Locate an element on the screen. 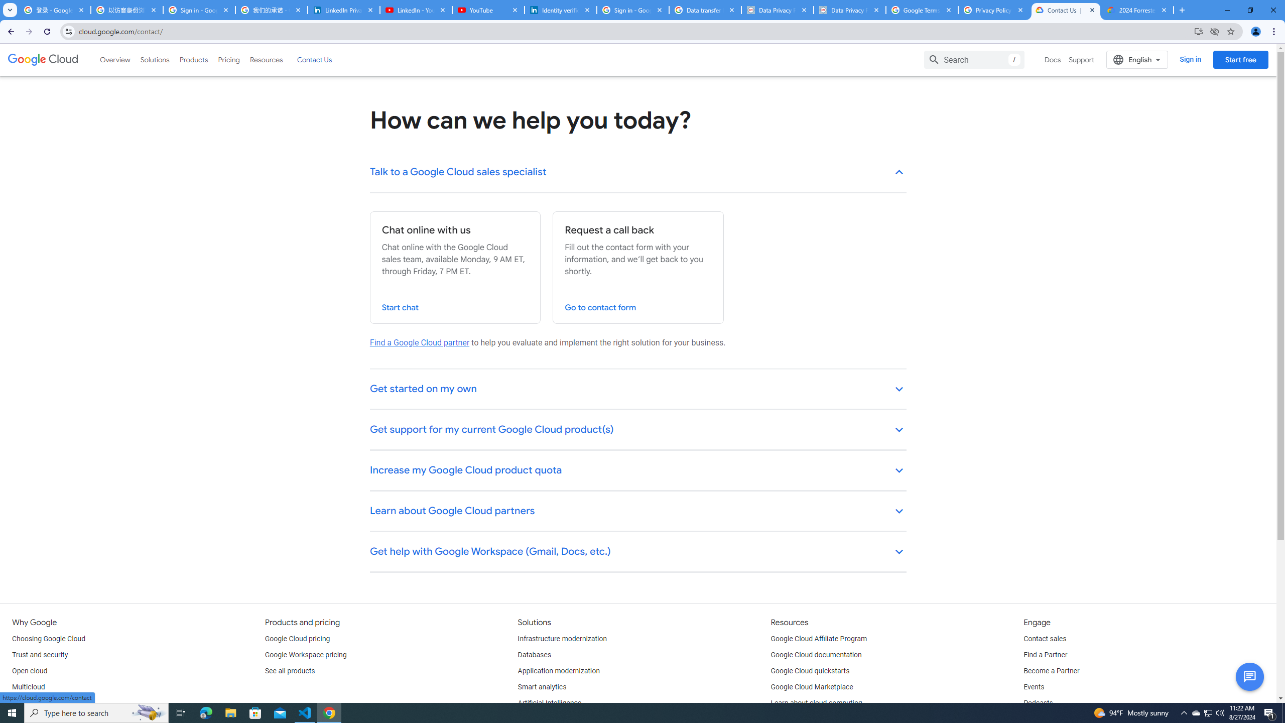 This screenshot has width=1285, height=723. Global infrastructure is located at coordinates (44, 703).